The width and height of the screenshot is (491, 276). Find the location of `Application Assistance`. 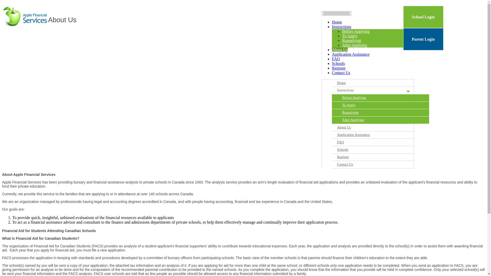

Application Assistance is located at coordinates (351, 54).